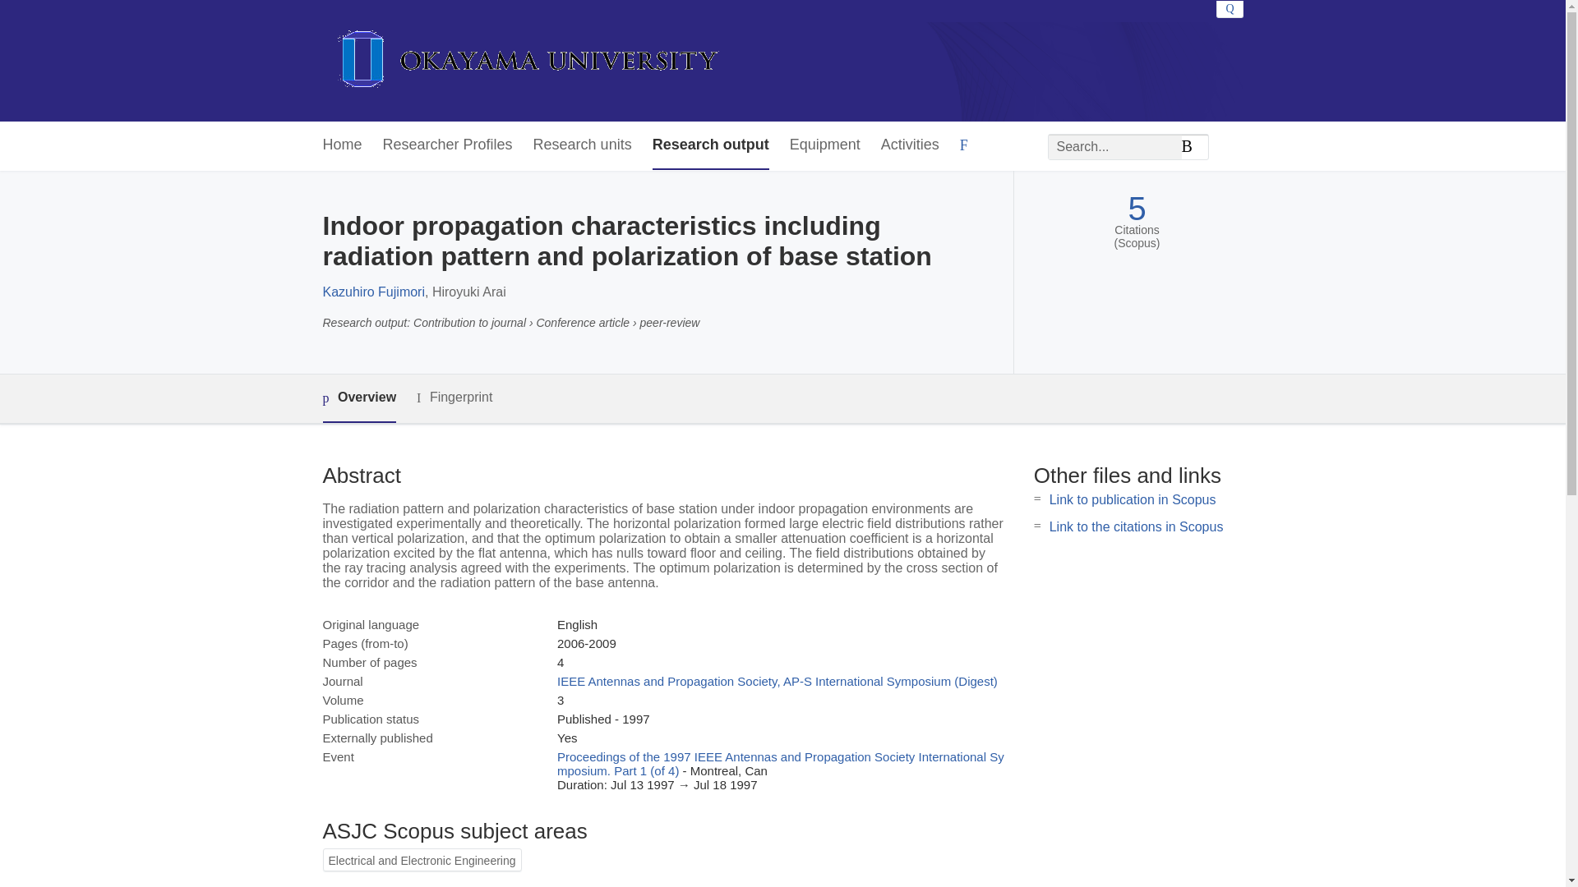  I want to click on Link to publication in Scopus, so click(1133, 499).